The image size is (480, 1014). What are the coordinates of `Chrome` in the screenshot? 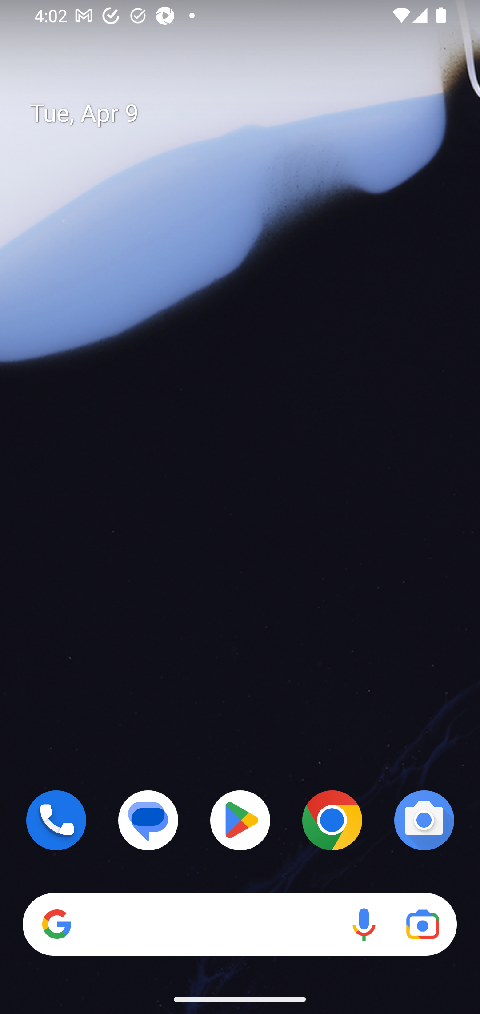 It's located at (332, 820).